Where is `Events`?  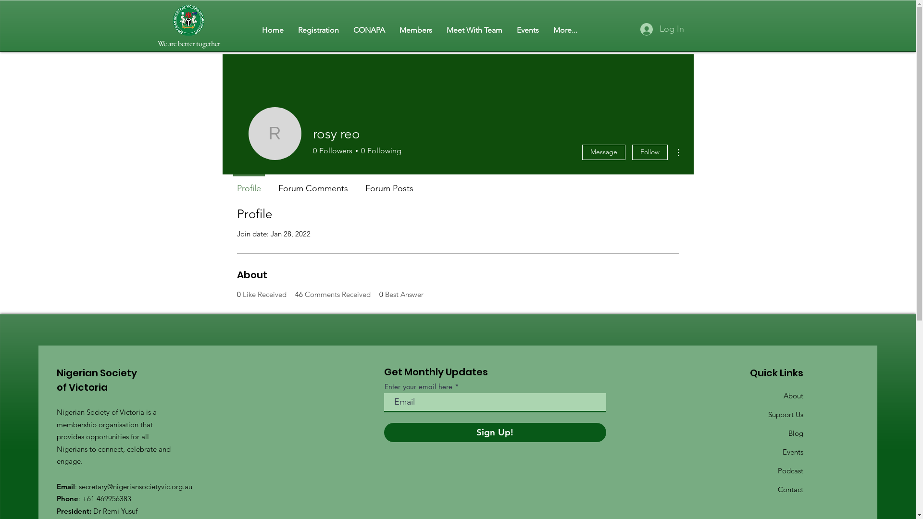
Events is located at coordinates (793, 452).